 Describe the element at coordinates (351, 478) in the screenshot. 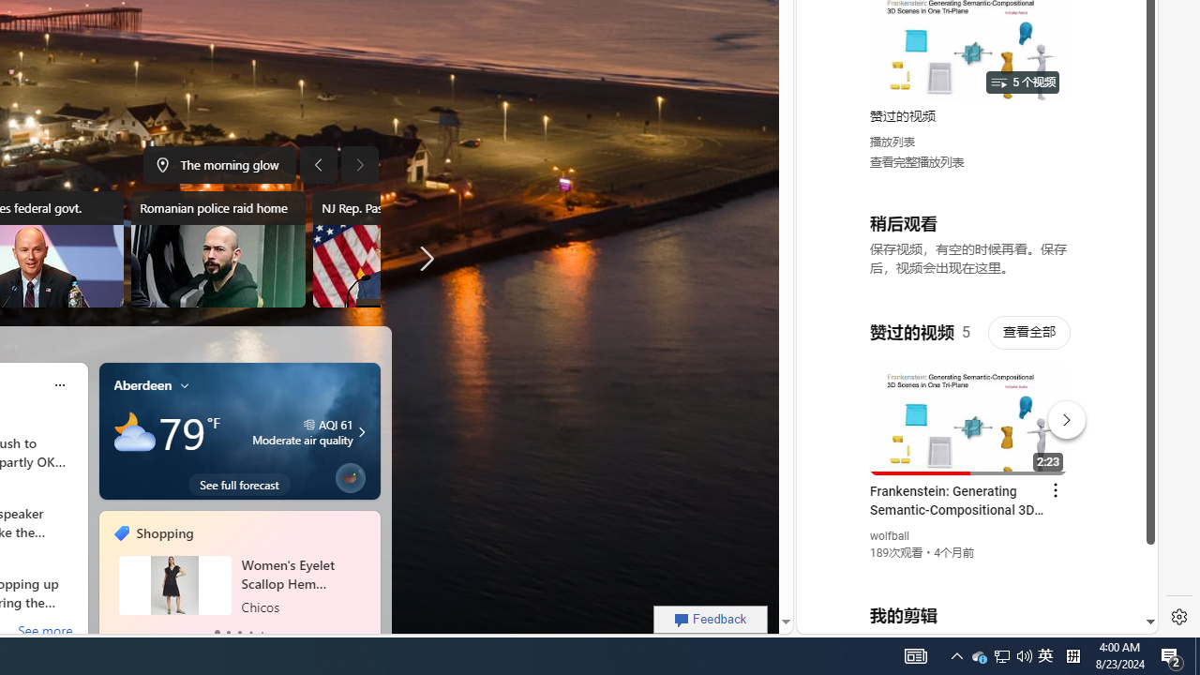

I see `Class: eplant-bubble` at that location.